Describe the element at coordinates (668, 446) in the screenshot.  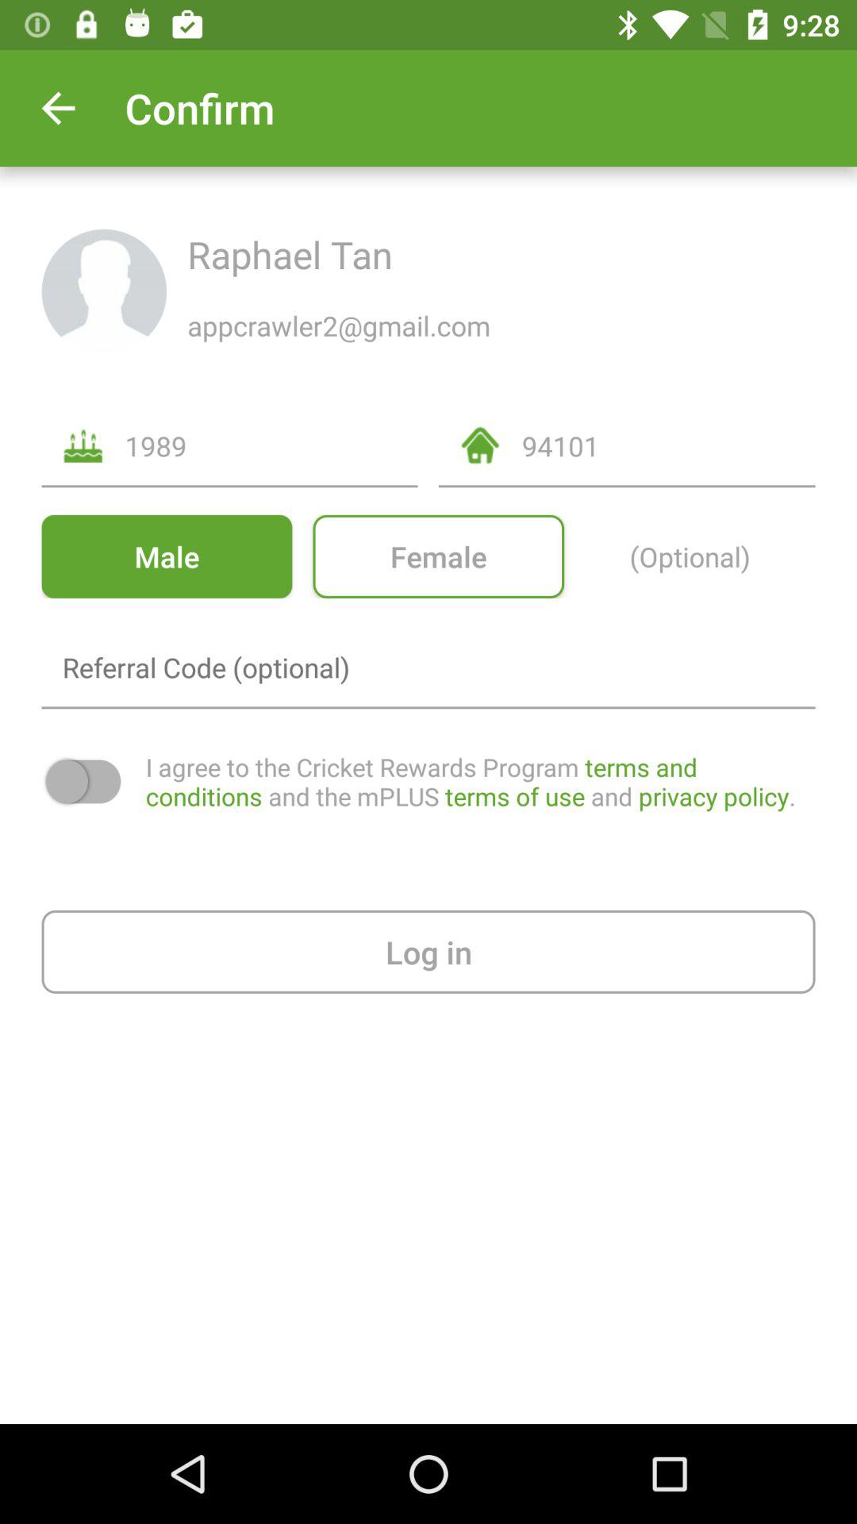
I see `open icon above the female item` at that location.